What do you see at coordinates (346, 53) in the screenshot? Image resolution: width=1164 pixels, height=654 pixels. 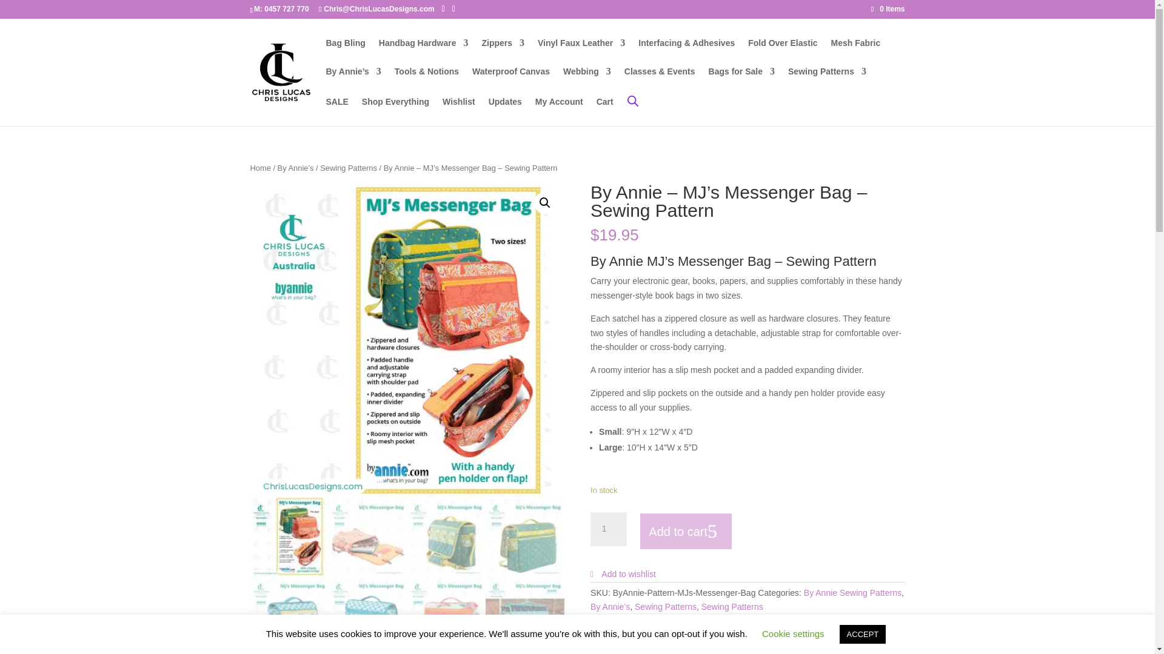 I see `Bag Bling` at bounding box center [346, 53].